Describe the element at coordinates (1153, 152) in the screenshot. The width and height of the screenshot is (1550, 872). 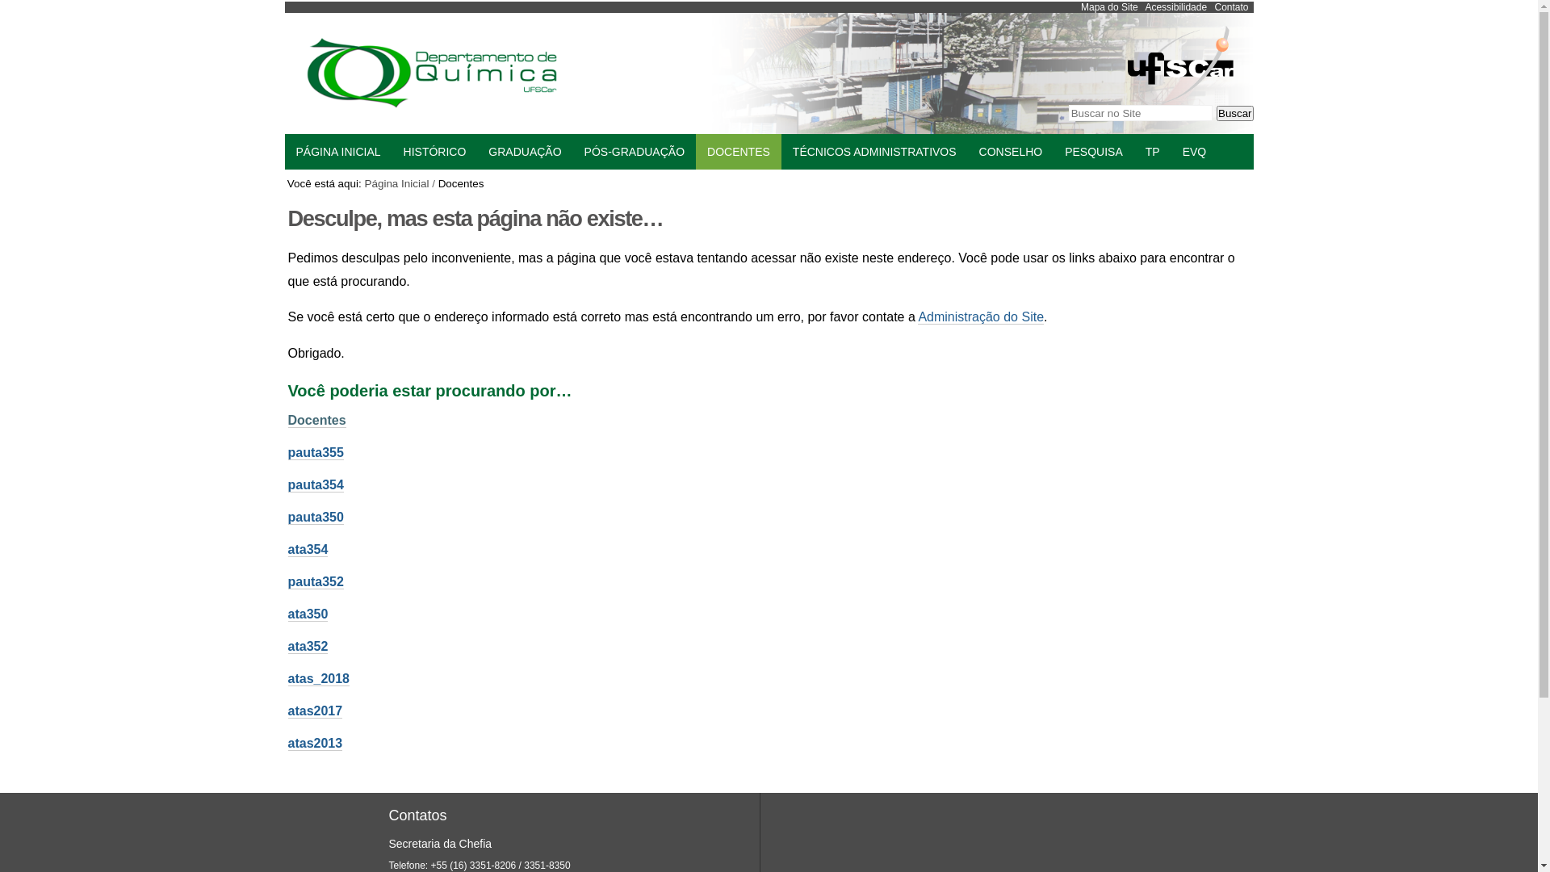
I see `TP` at that location.